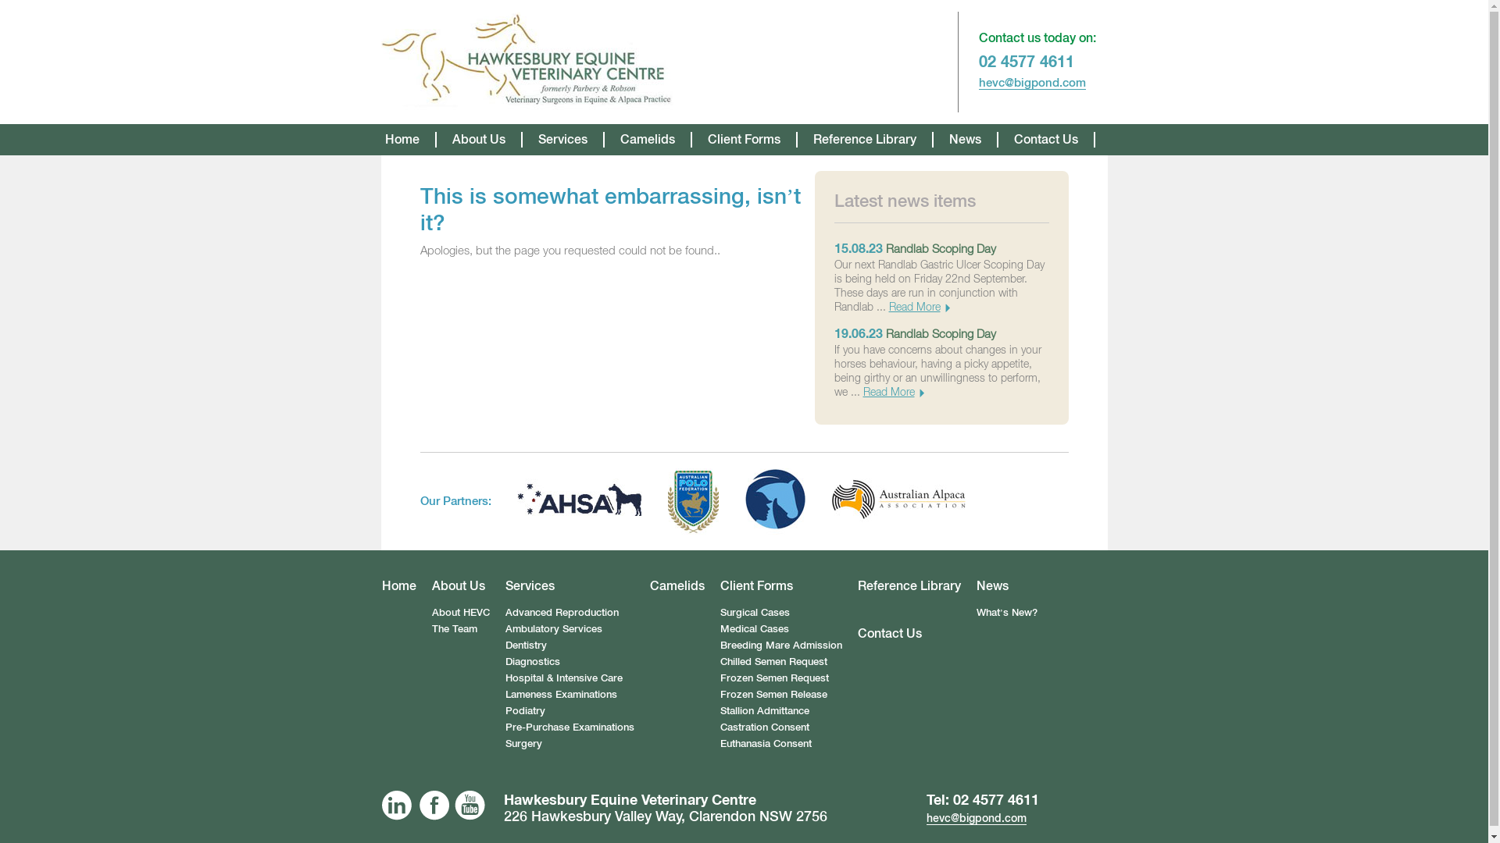  Describe the element at coordinates (764, 727) in the screenshot. I see `Castration Consent` at that location.